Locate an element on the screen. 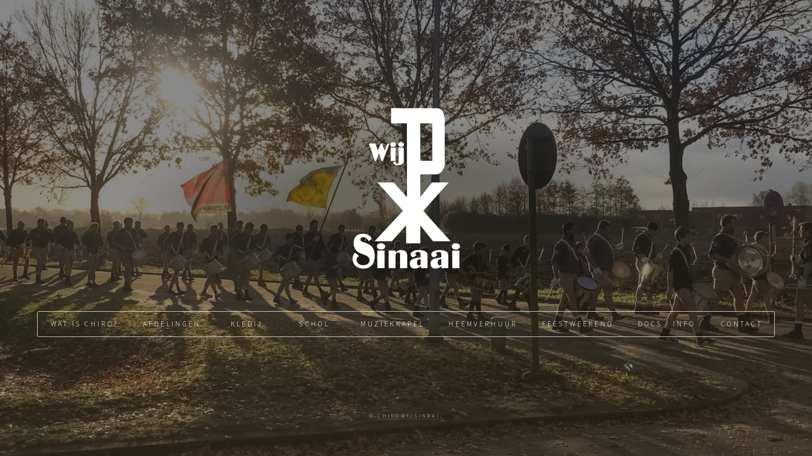  CONTACT is located at coordinates (741, 324).